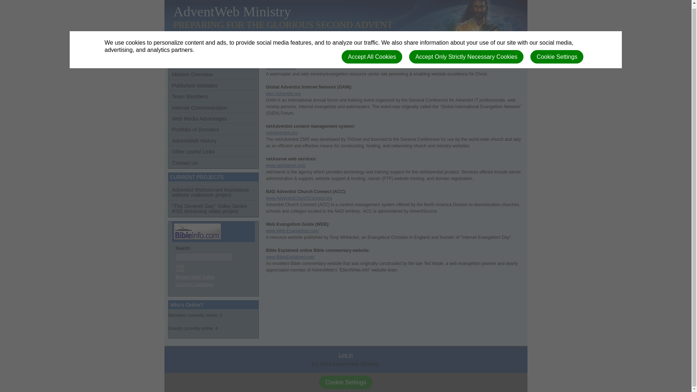 Image resolution: width=697 pixels, height=392 pixels. Describe the element at coordinates (283, 93) in the screenshot. I see `gien.Adventist.org` at that location.